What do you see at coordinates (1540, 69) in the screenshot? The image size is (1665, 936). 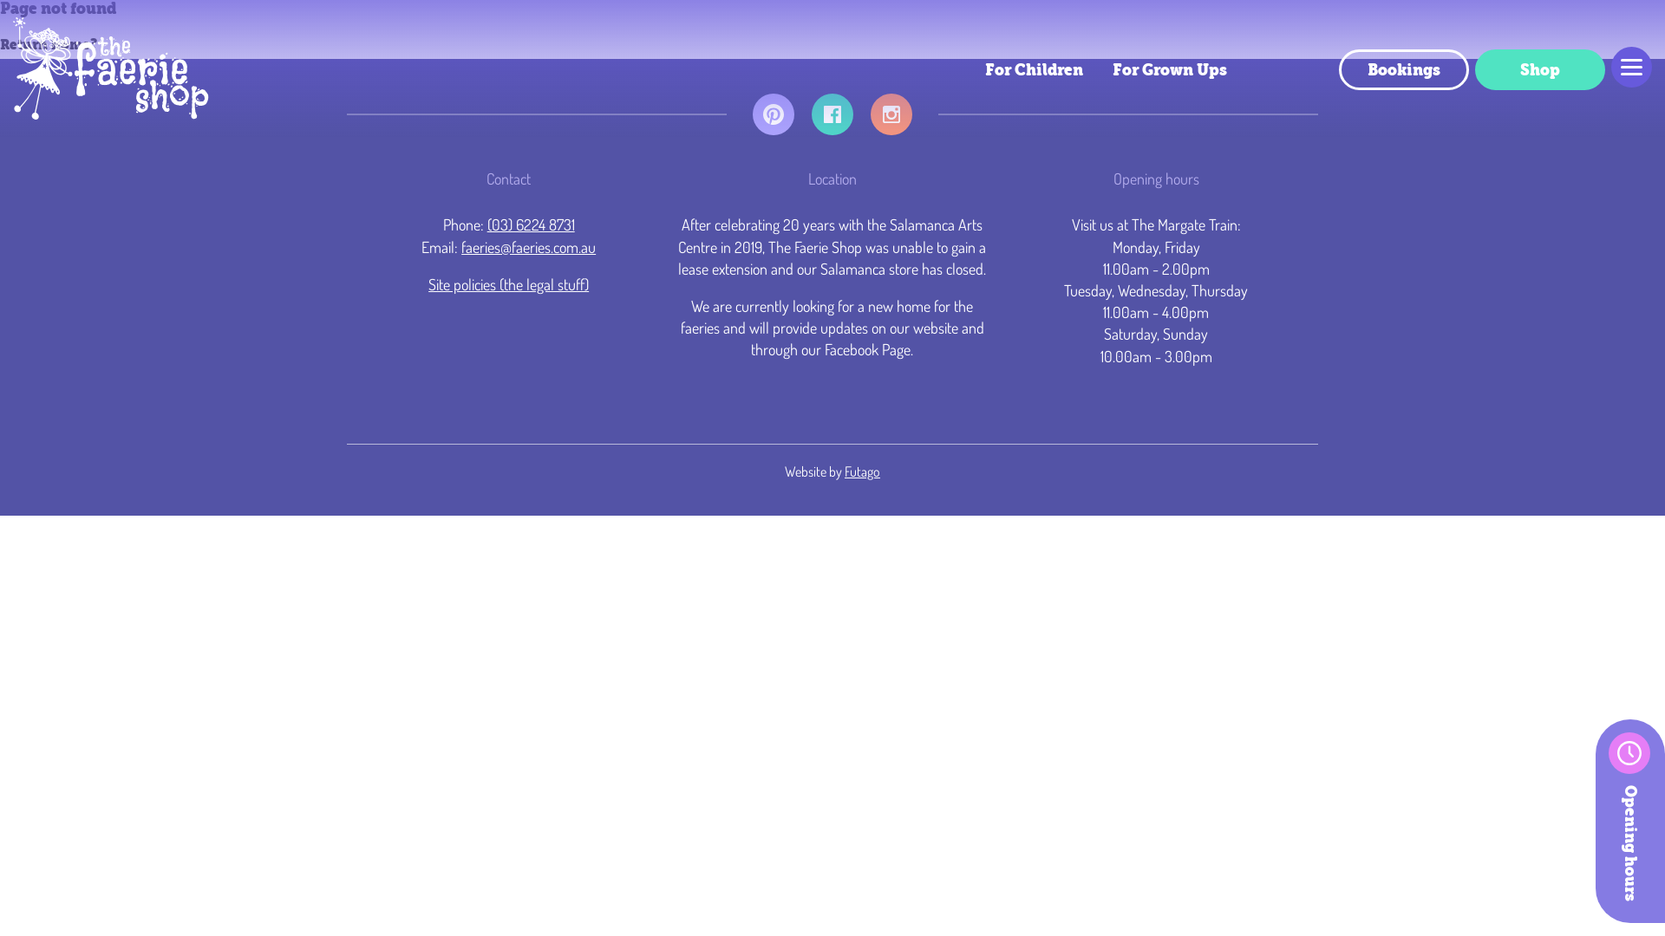 I see `Shop` at bounding box center [1540, 69].